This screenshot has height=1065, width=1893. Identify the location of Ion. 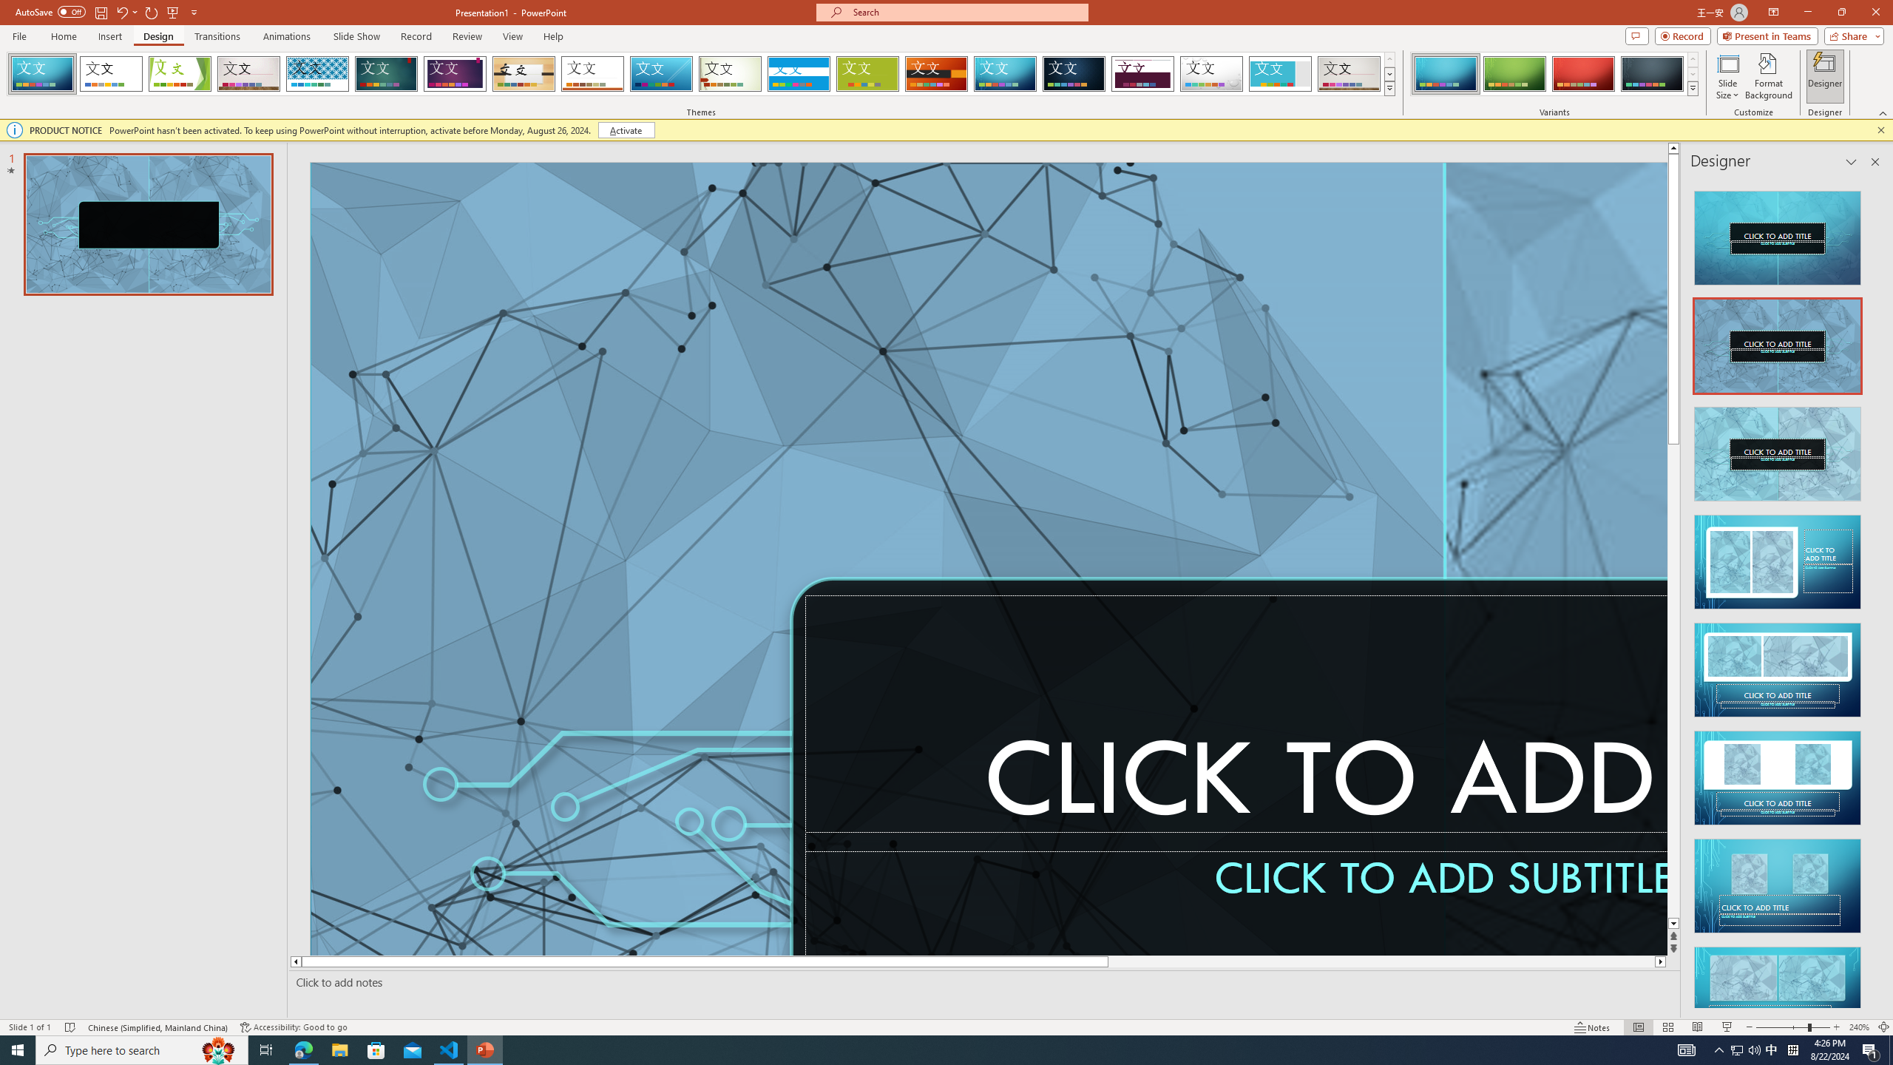
(386, 74).